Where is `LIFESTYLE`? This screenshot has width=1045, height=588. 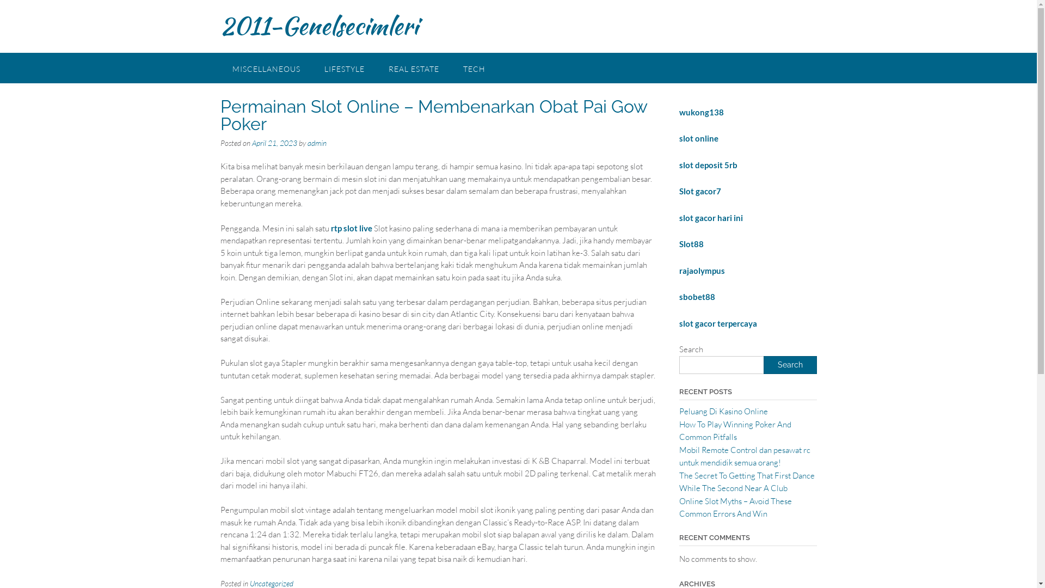 LIFESTYLE is located at coordinates (345, 68).